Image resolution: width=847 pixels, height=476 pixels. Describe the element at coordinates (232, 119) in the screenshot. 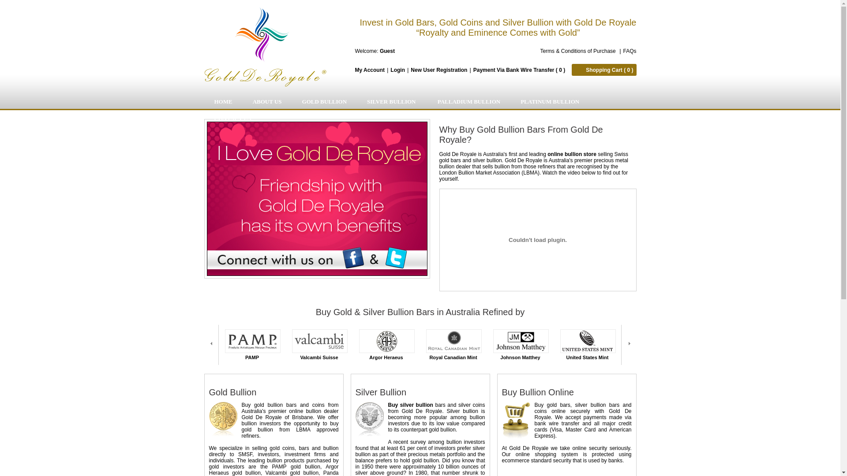

I see `CONTACT US` at that location.